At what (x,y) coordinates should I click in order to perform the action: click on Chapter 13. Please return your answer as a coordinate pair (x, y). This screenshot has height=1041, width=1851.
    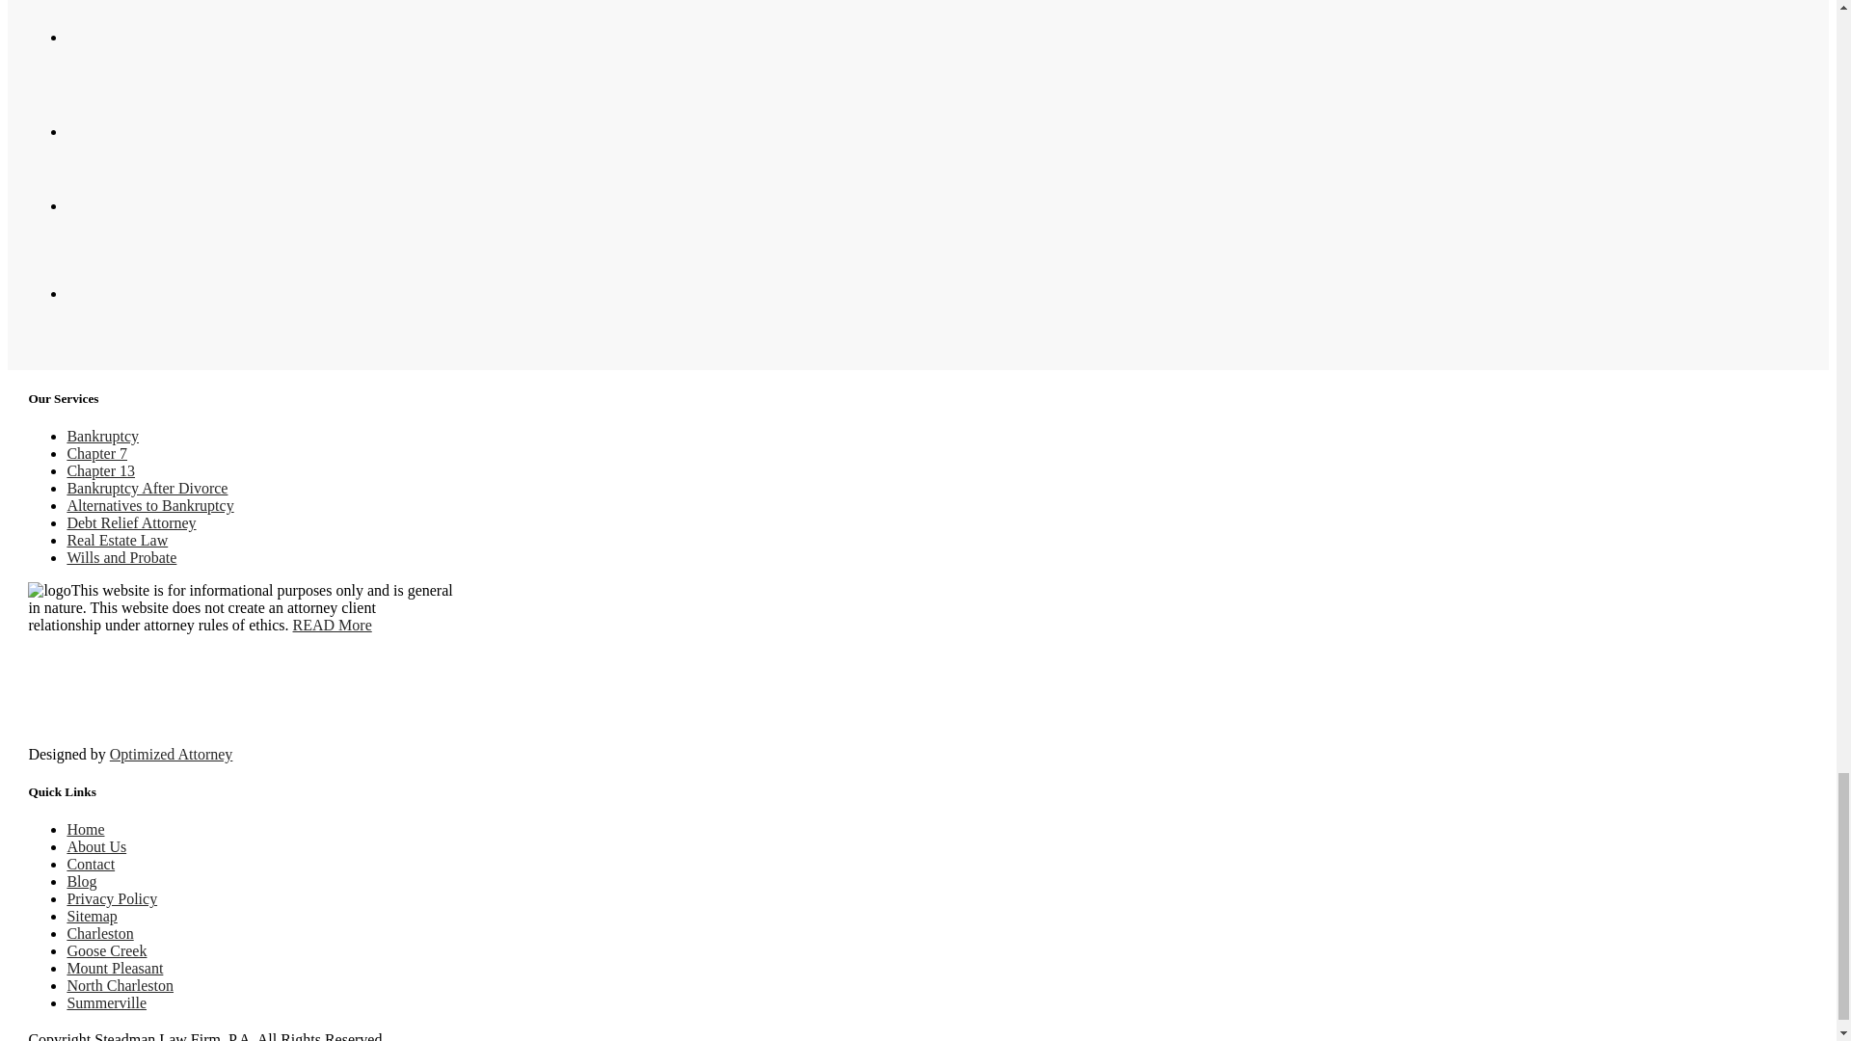
    Looking at the image, I should click on (100, 470).